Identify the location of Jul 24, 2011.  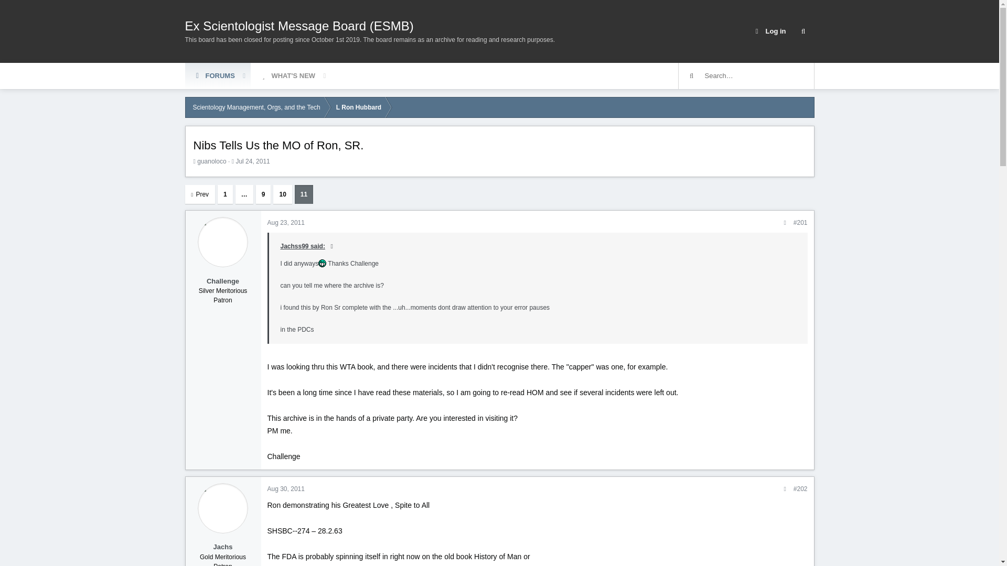
(253, 161).